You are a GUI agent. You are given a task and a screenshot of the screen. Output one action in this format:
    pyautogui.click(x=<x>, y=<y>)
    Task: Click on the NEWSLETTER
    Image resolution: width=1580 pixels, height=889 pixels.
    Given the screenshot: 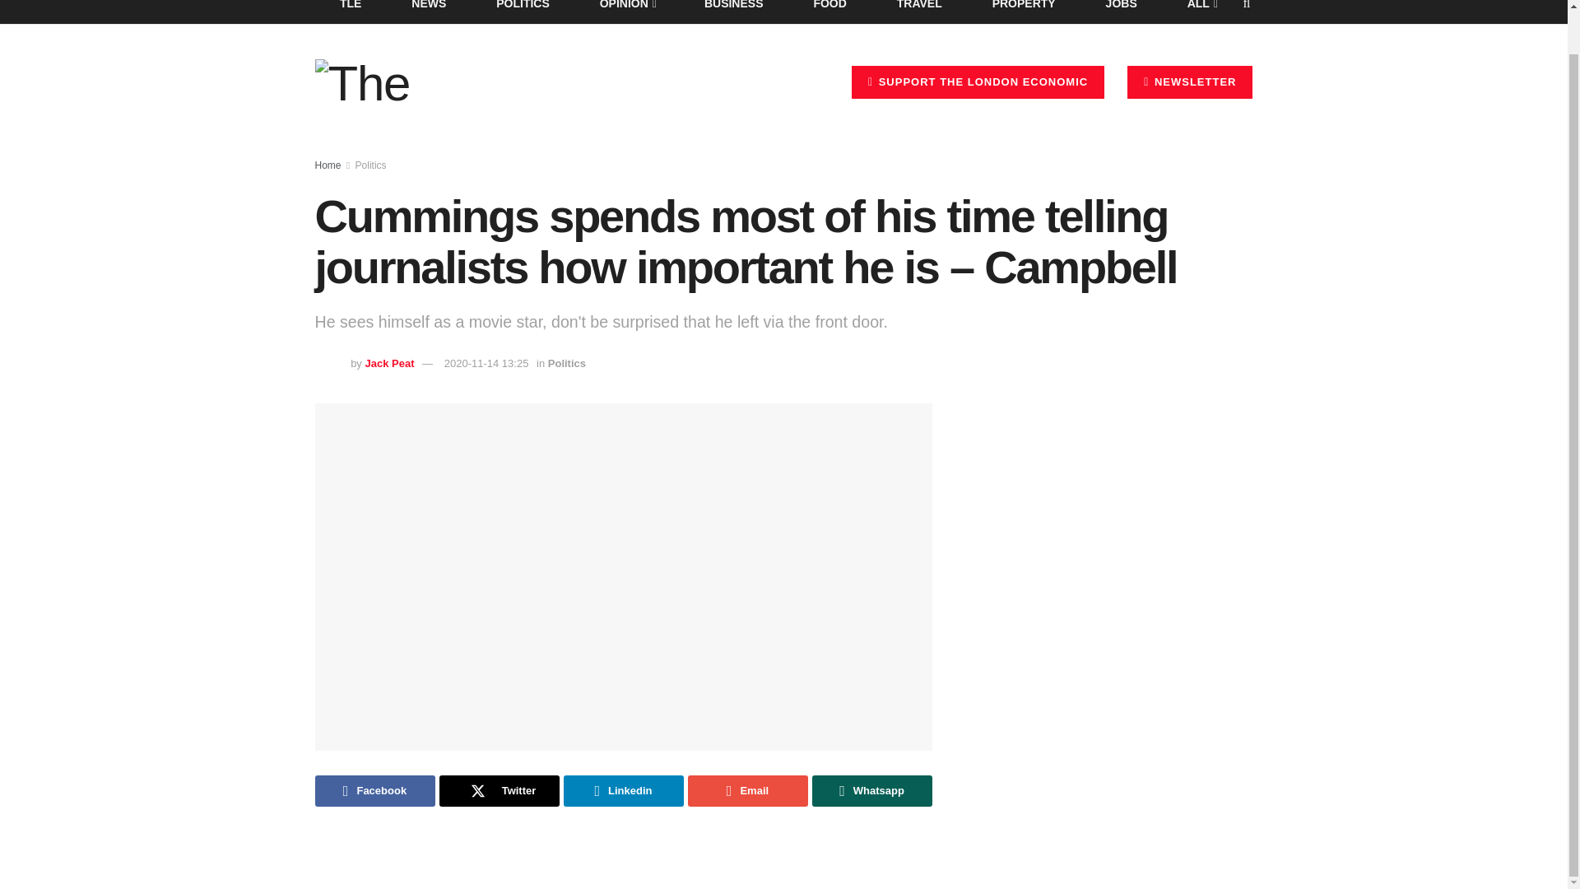 What is the action you would take?
    pyautogui.click(x=1190, y=81)
    